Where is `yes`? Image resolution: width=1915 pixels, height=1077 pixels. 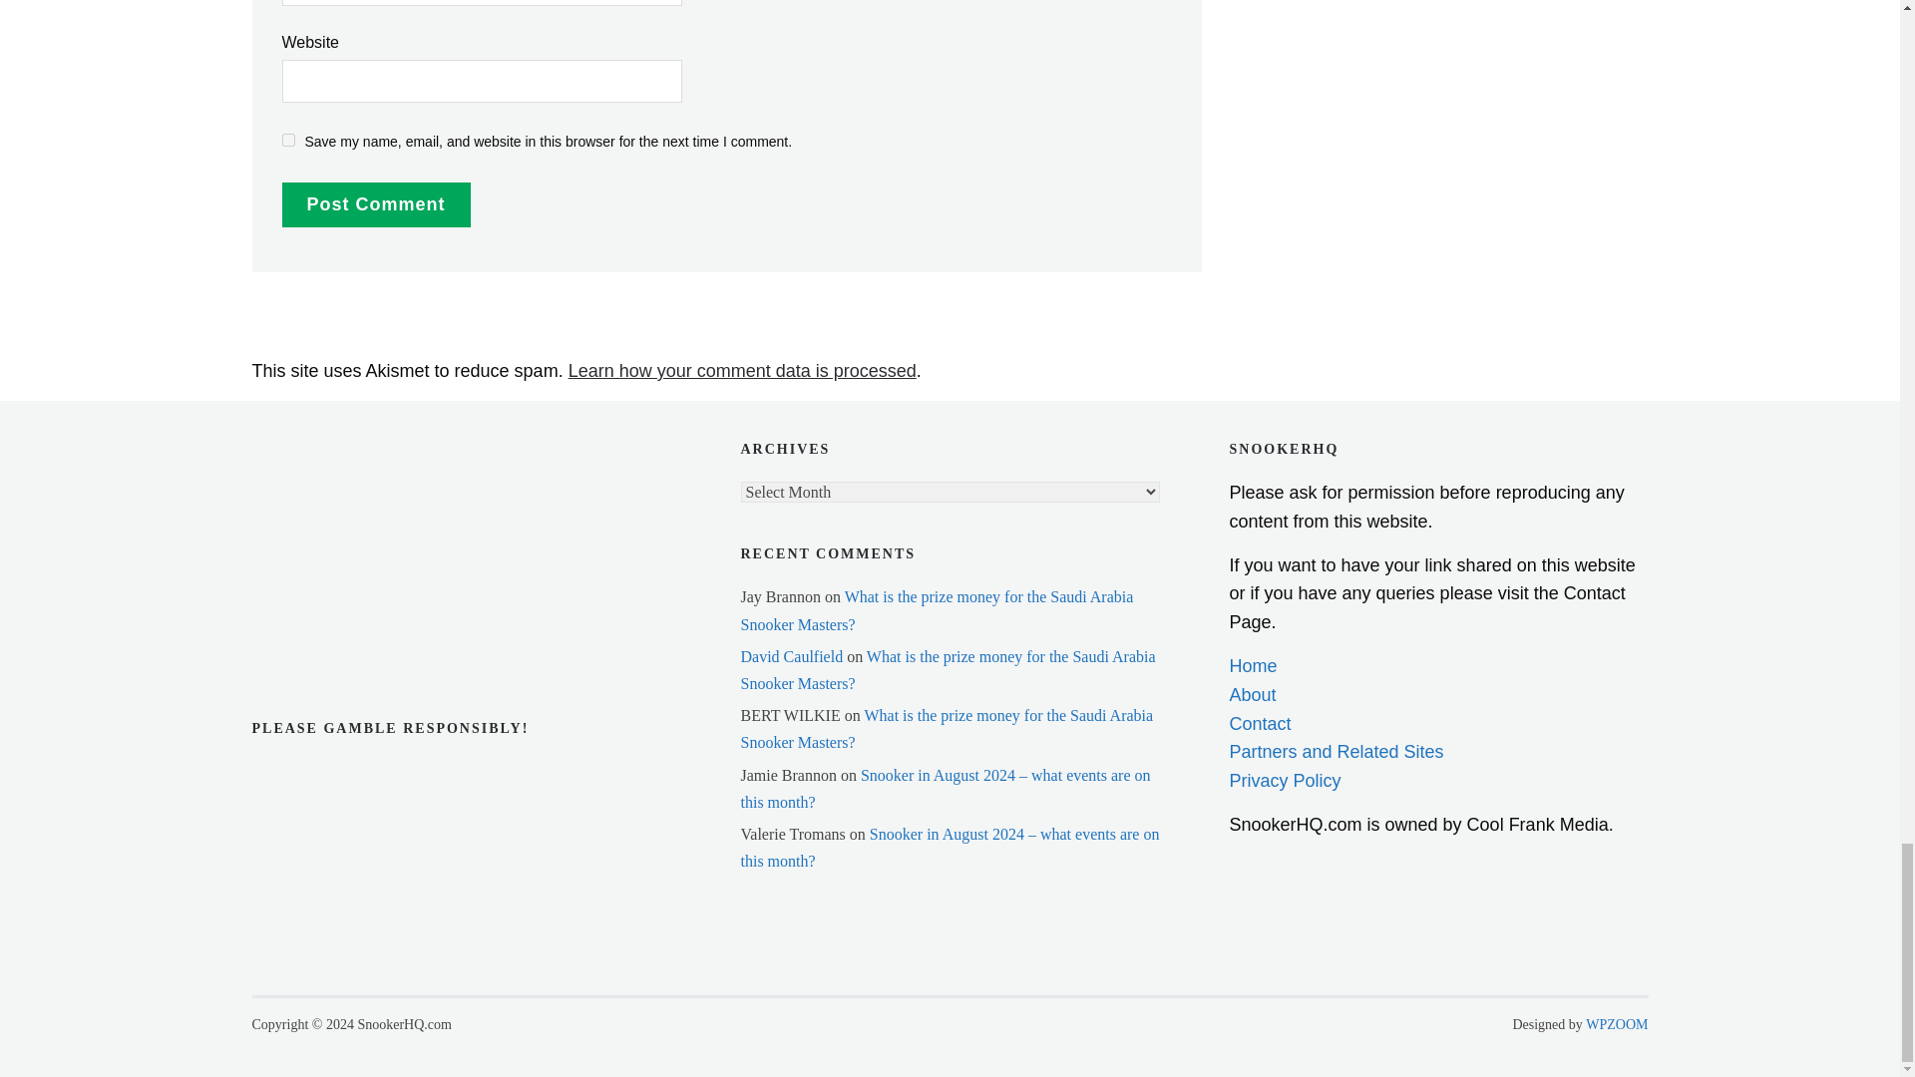
yes is located at coordinates (287, 140).